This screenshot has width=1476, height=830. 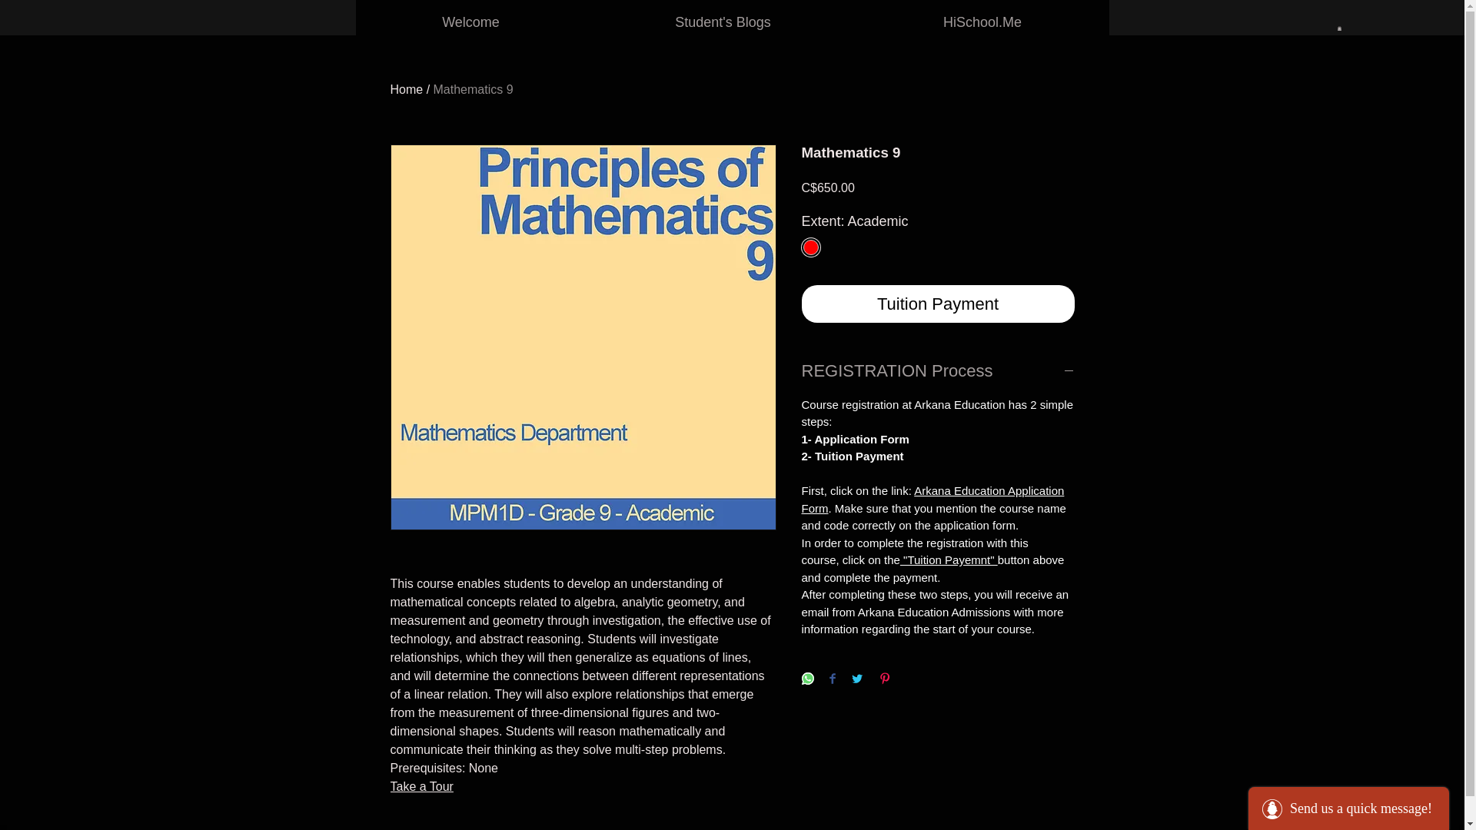 I want to click on Arkana Education Application Form, so click(x=932, y=499).